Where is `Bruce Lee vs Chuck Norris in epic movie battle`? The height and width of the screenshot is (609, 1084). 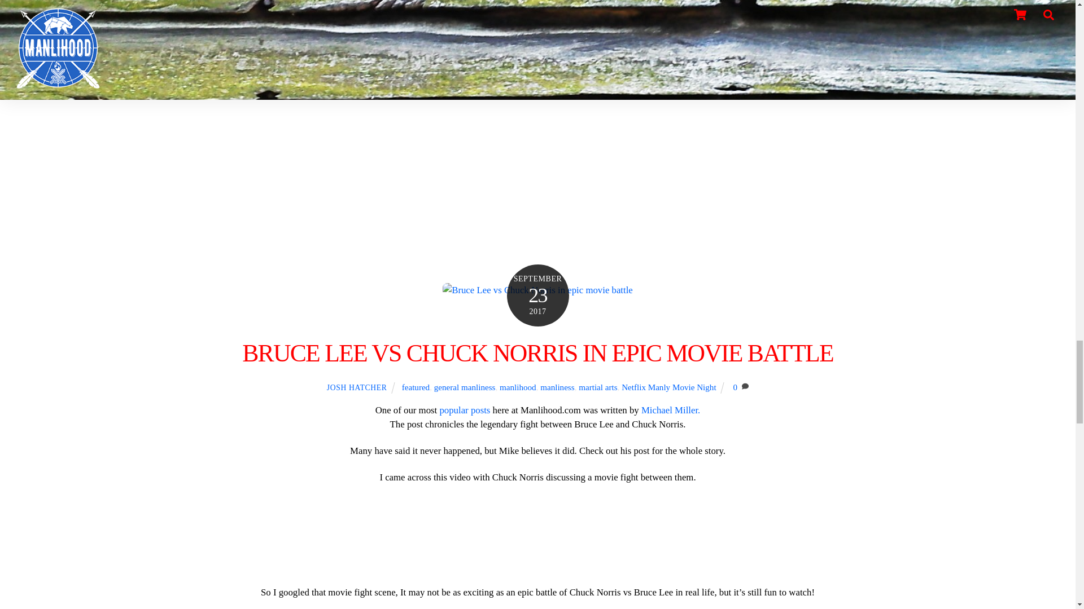
Bruce Lee vs Chuck Norris in epic movie battle is located at coordinates (537, 290).